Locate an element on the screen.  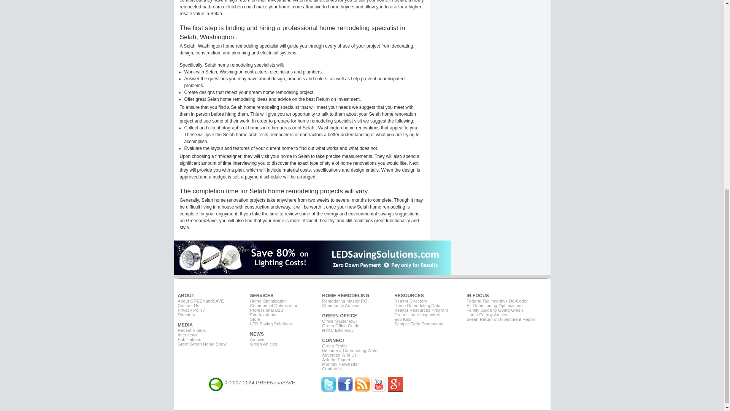
GREENandSAVE on FaceBook is located at coordinates (345, 390).